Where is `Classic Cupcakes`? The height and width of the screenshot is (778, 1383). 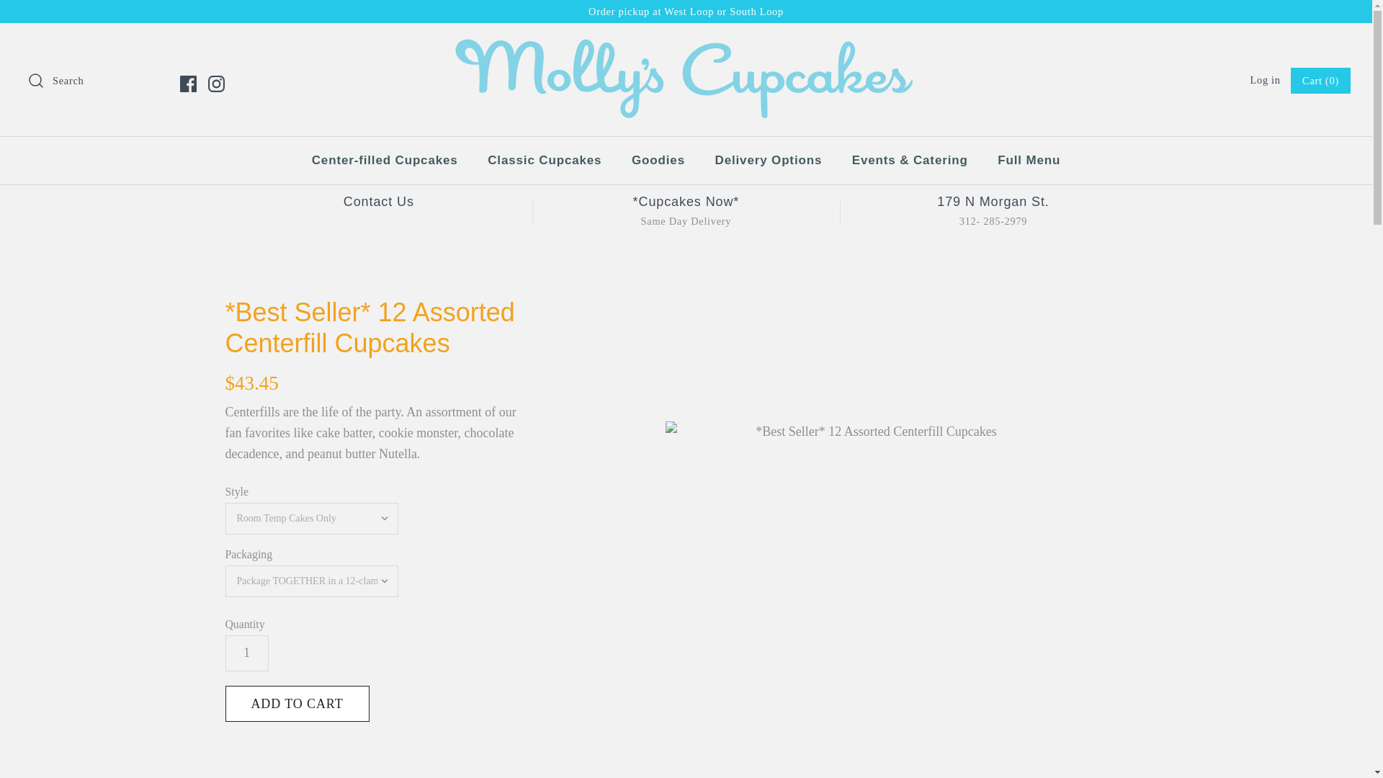
Classic Cupcakes is located at coordinates (544, 160).